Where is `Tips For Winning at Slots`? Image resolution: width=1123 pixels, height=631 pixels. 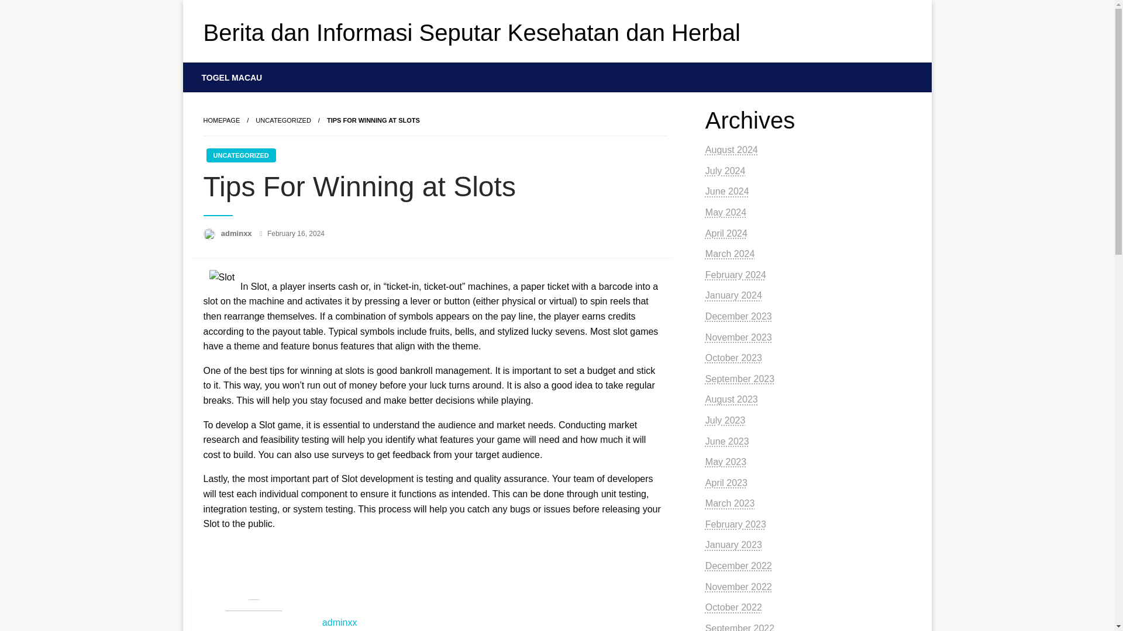 Tips For Winning at Slots is located at coordinates (373, 120).